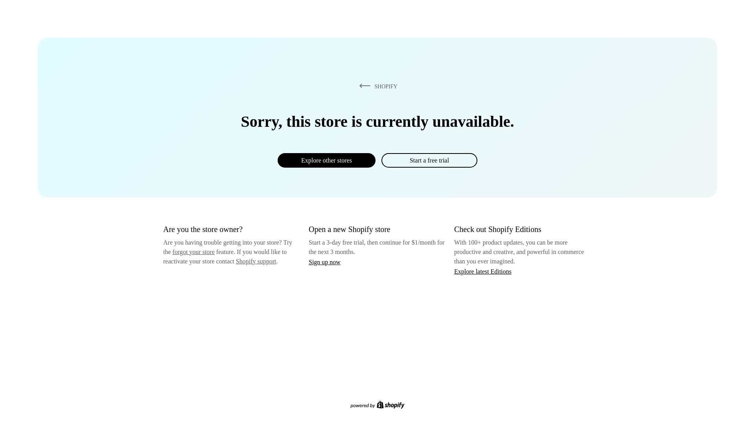 The image size is (755, 424). I want to click on Explore other stores, so click(326, 160).